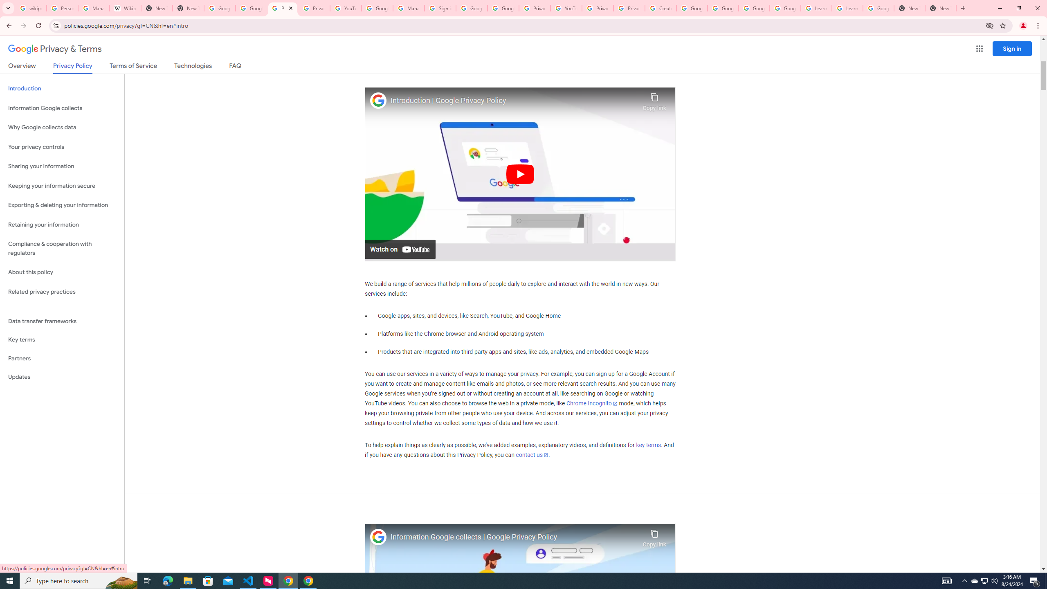 This screenshot has width=1047, height=589. Describe the element at coordinates (515, 101) in the screenshot. I see `Introduction | Google Privacy Policy` at that location.